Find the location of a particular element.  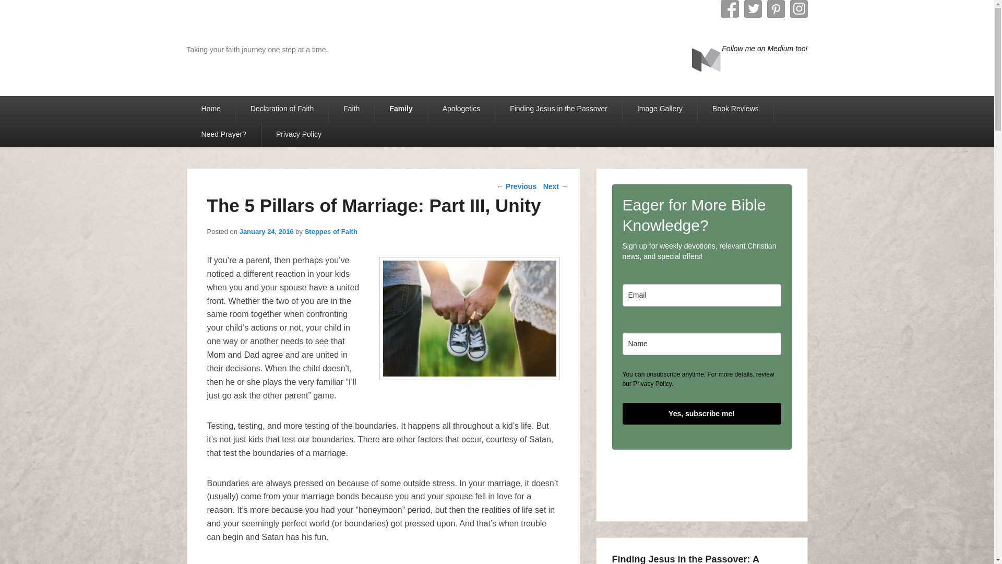

Instagram is located at coordinates (798, 8).